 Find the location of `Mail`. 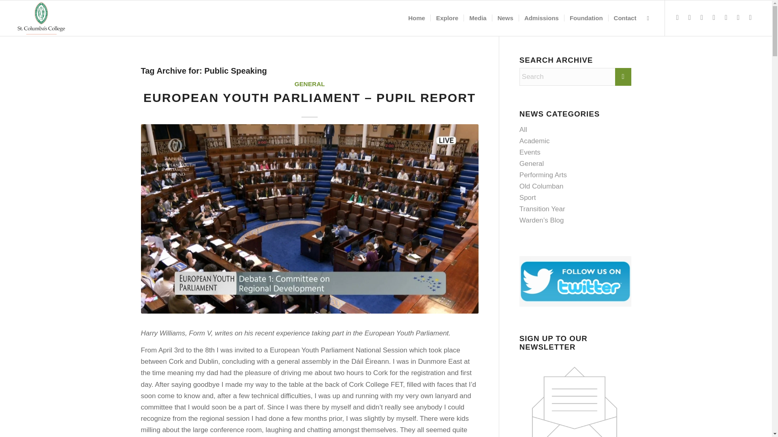

Mail is located at coordinates (750, 18).